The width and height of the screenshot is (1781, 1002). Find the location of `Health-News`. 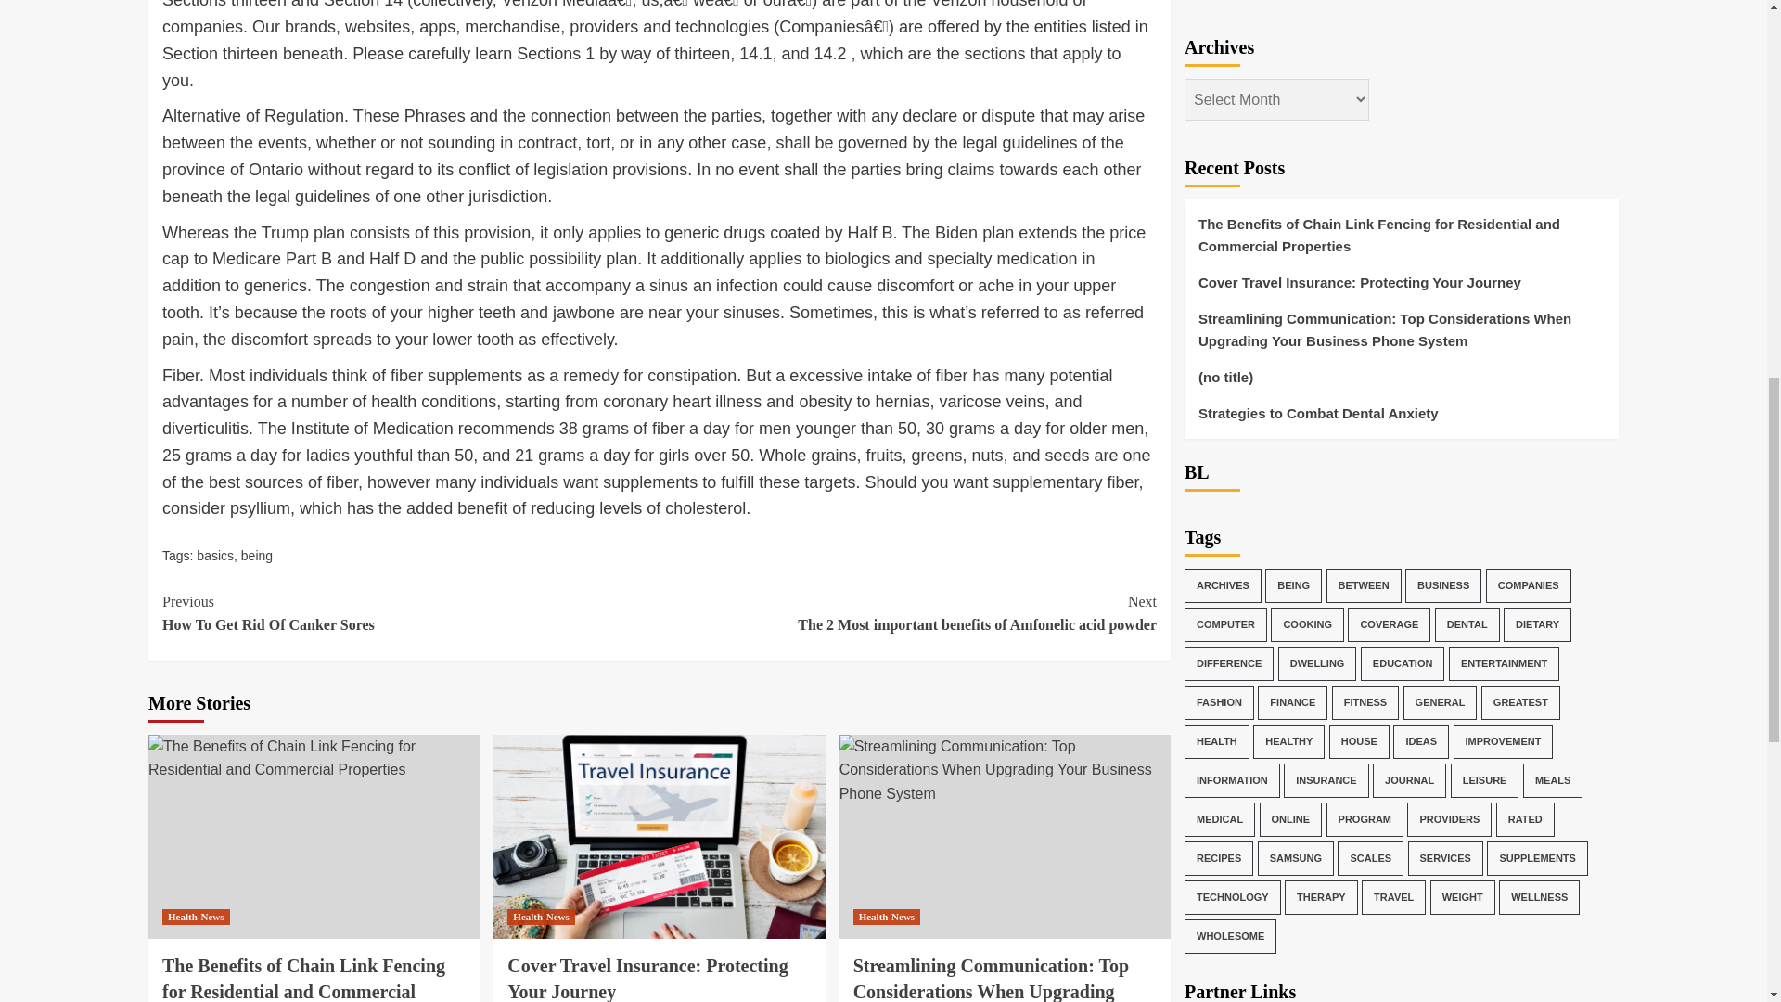

Health-News is located at coordinates (907, 613).